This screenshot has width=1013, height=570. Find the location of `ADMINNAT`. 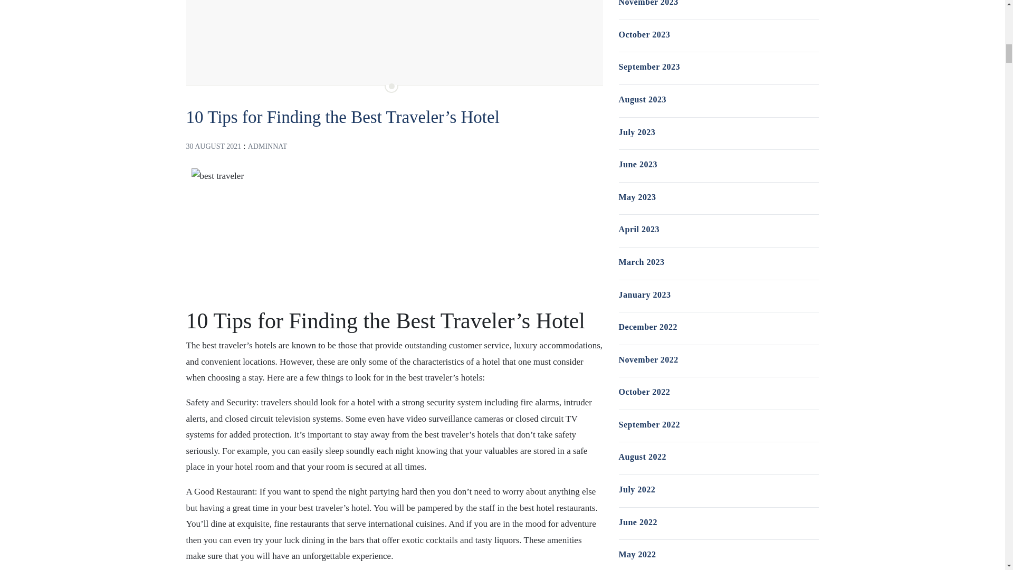

ADMINNAT is located at coordinates (268, 147).